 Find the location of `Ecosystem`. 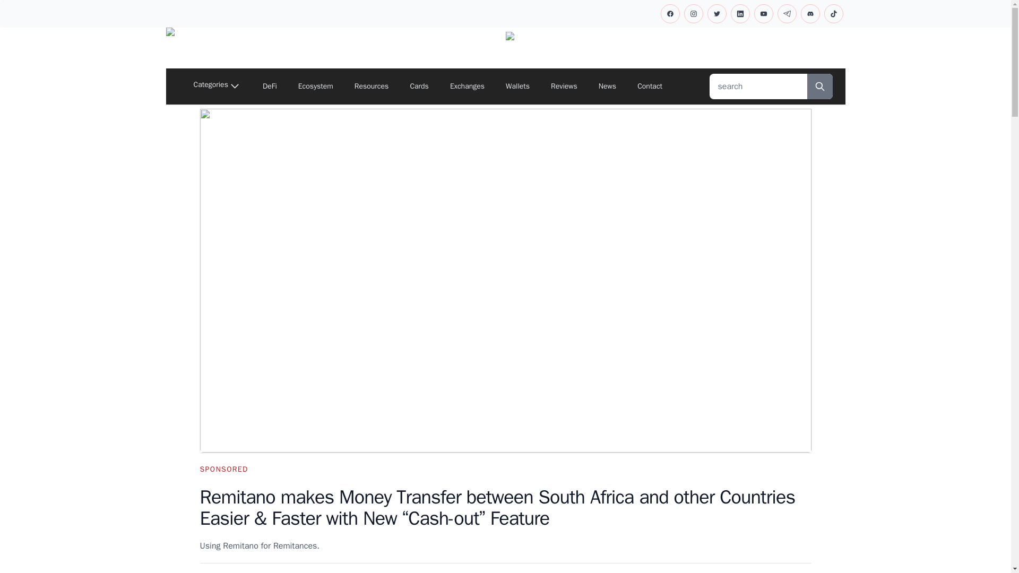

Ecosystem is located at coordinates (315, 86).